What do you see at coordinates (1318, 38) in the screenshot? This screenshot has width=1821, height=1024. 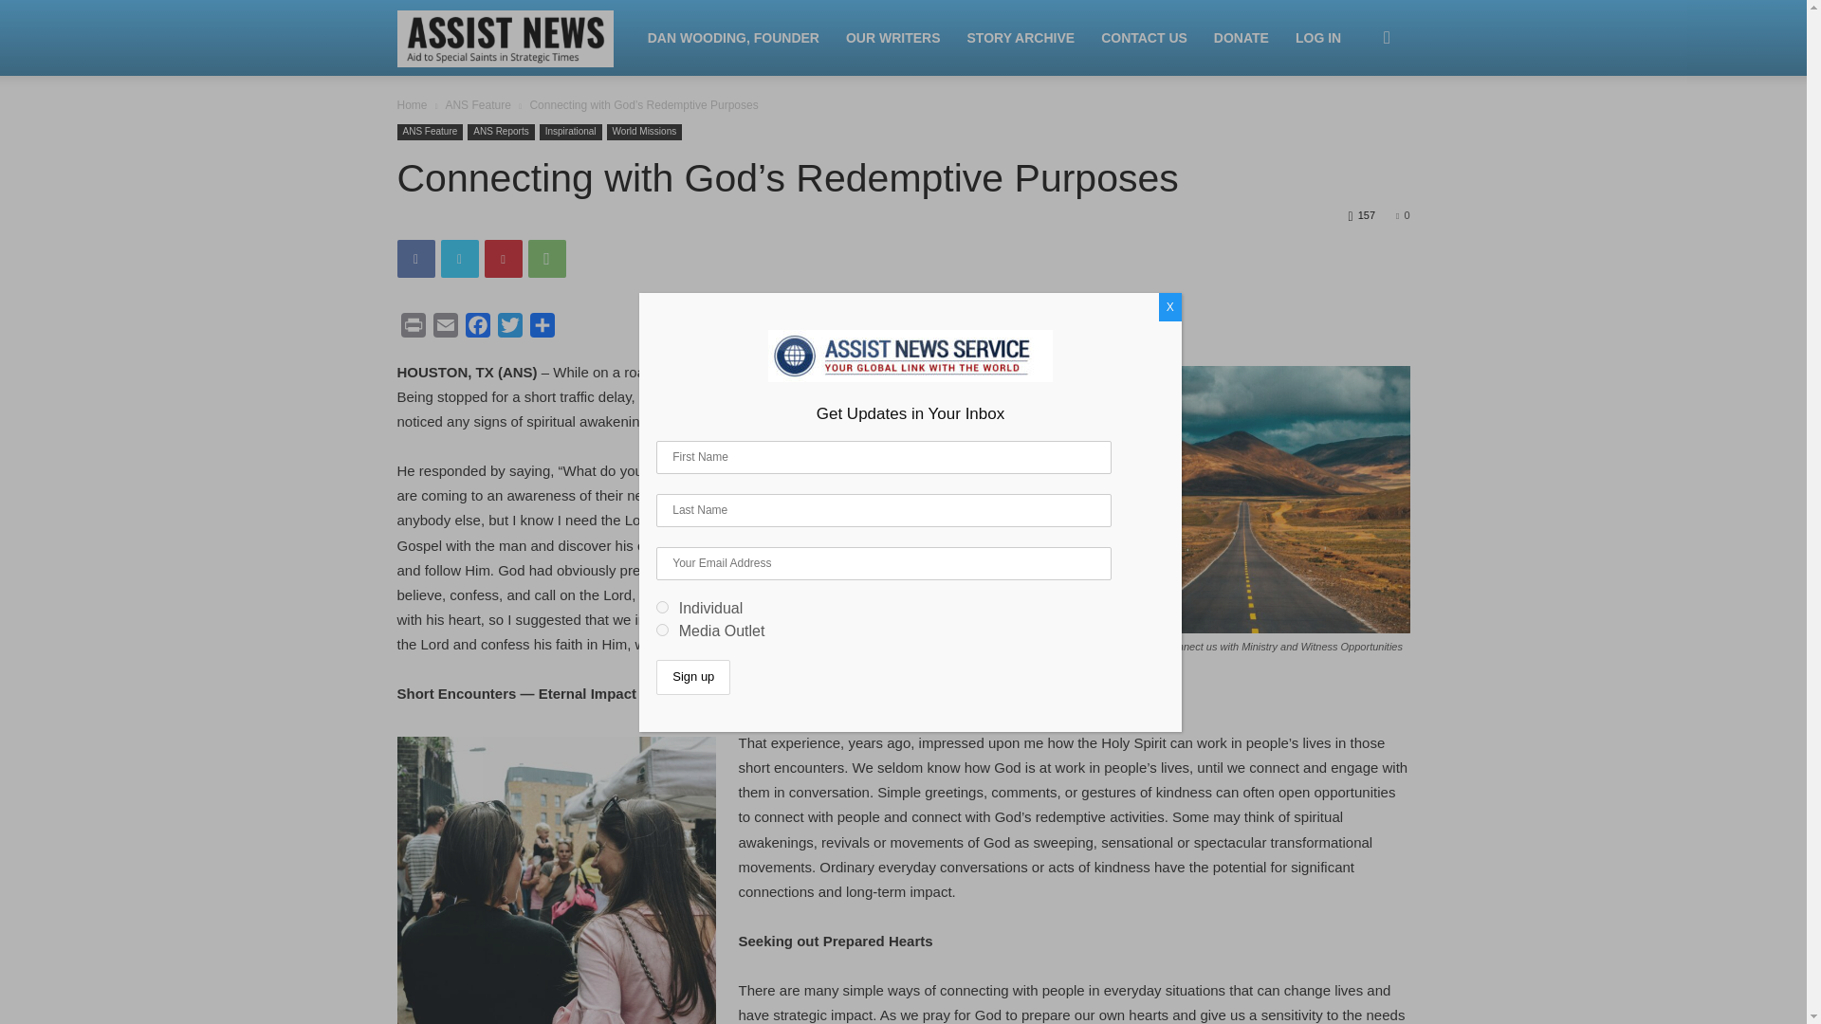 I see `LOG IN` at bounding box center [1318, 38].